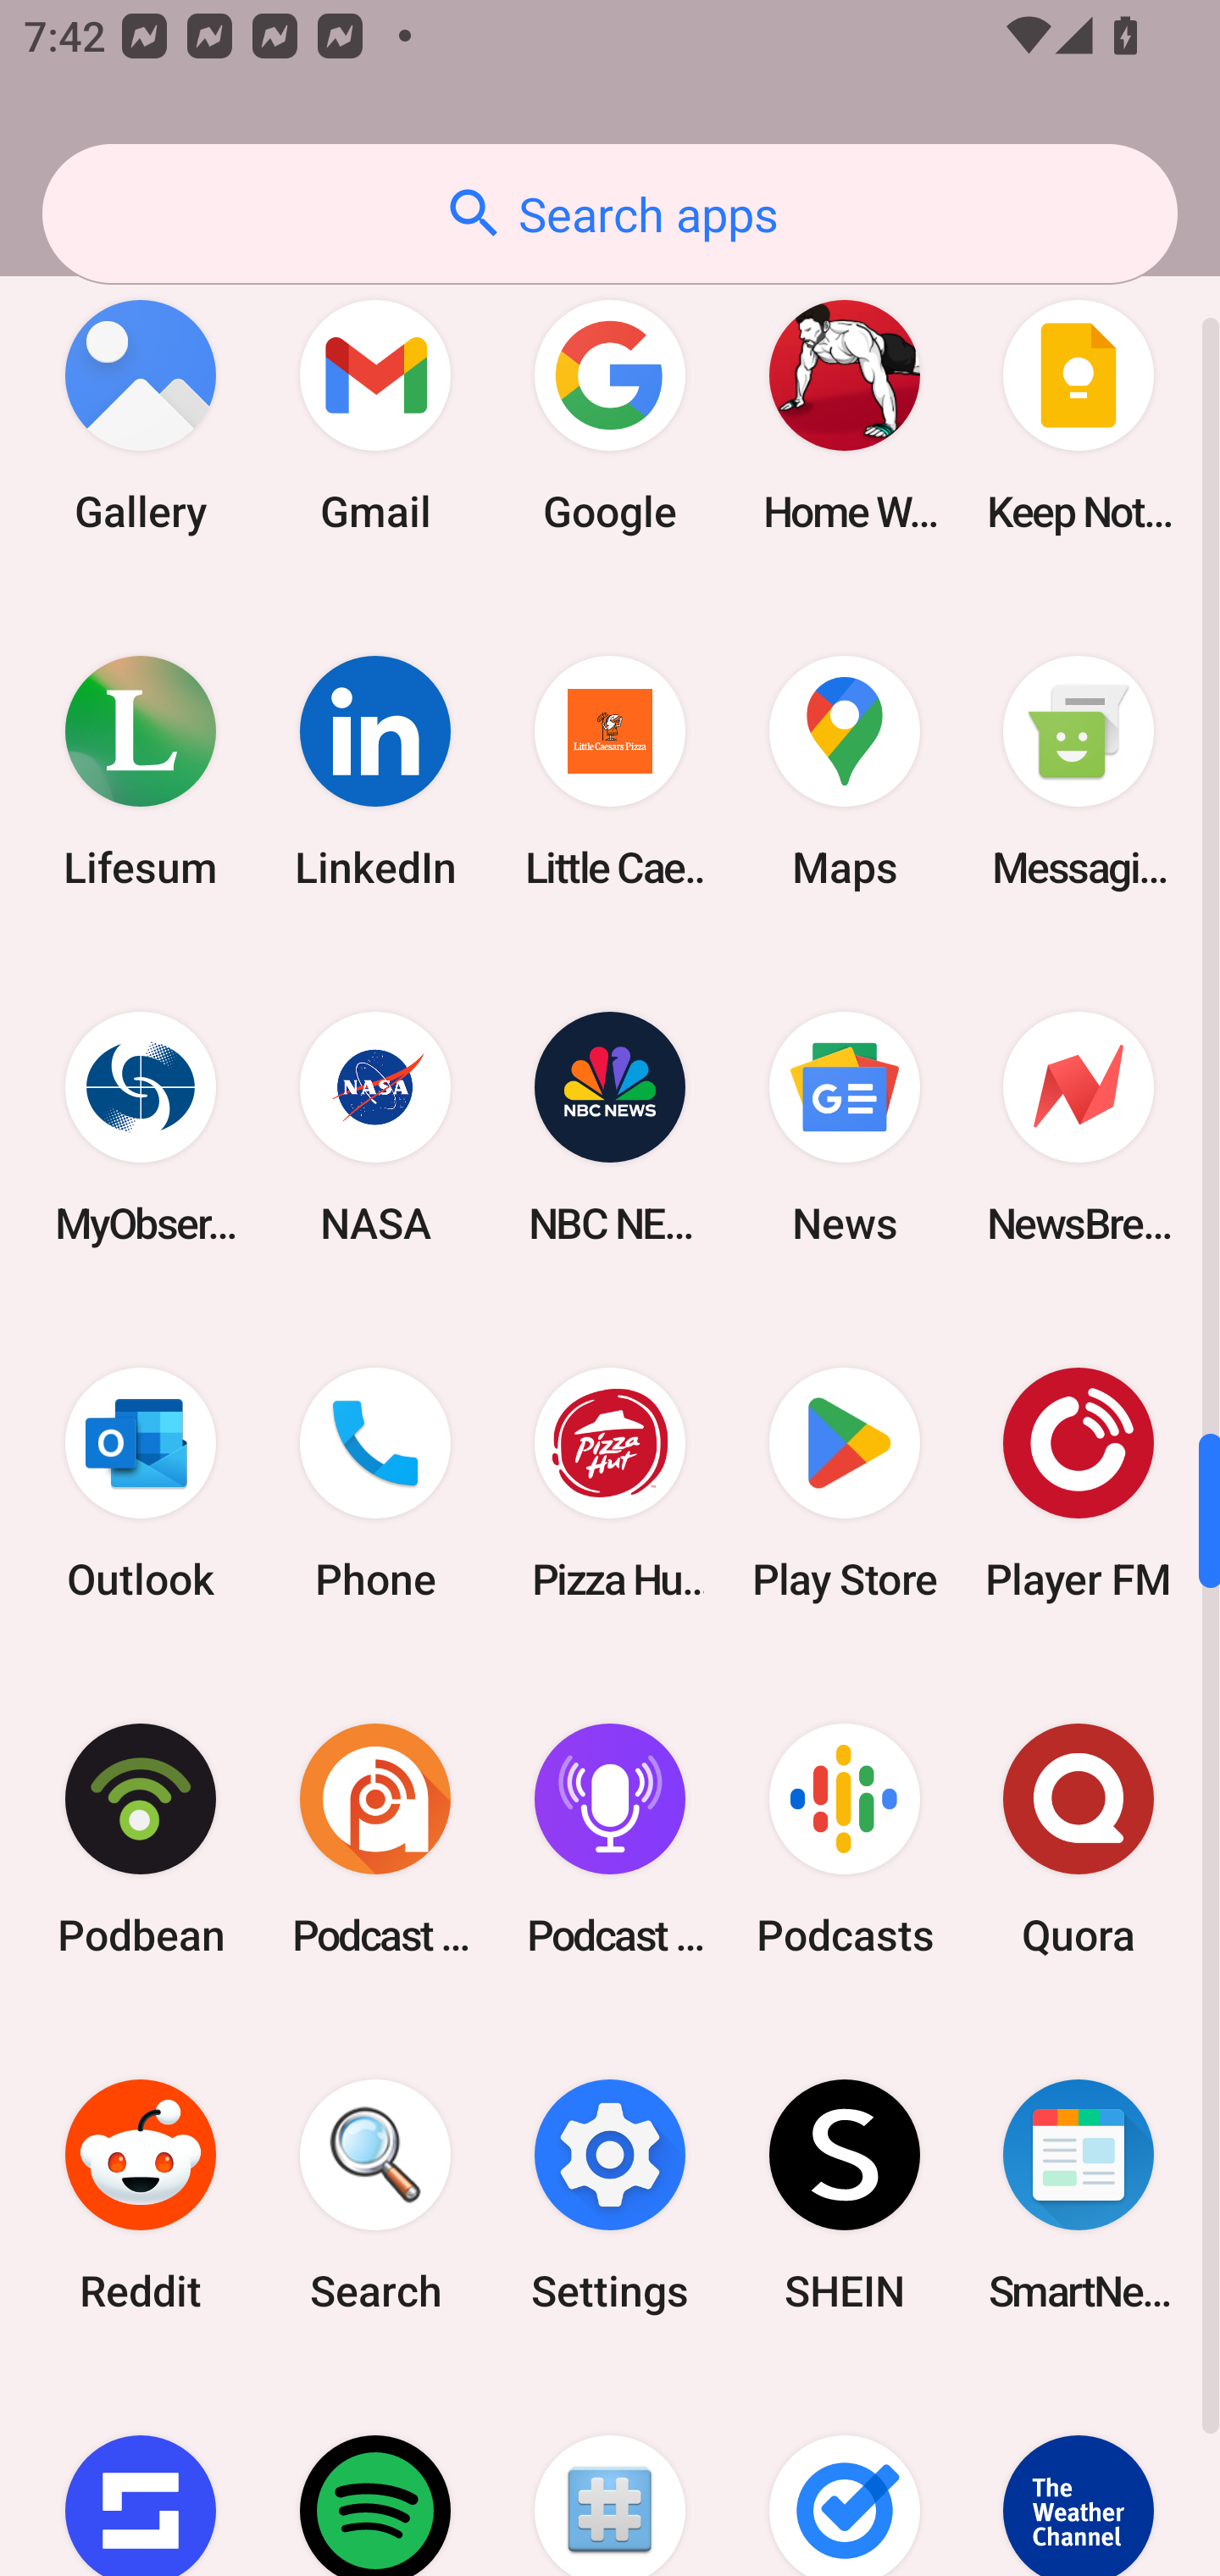 The image size is (1220, 2576). Describe the element at coordinates (1079, 1839) in the screenshot. I see `Quora` at that location.